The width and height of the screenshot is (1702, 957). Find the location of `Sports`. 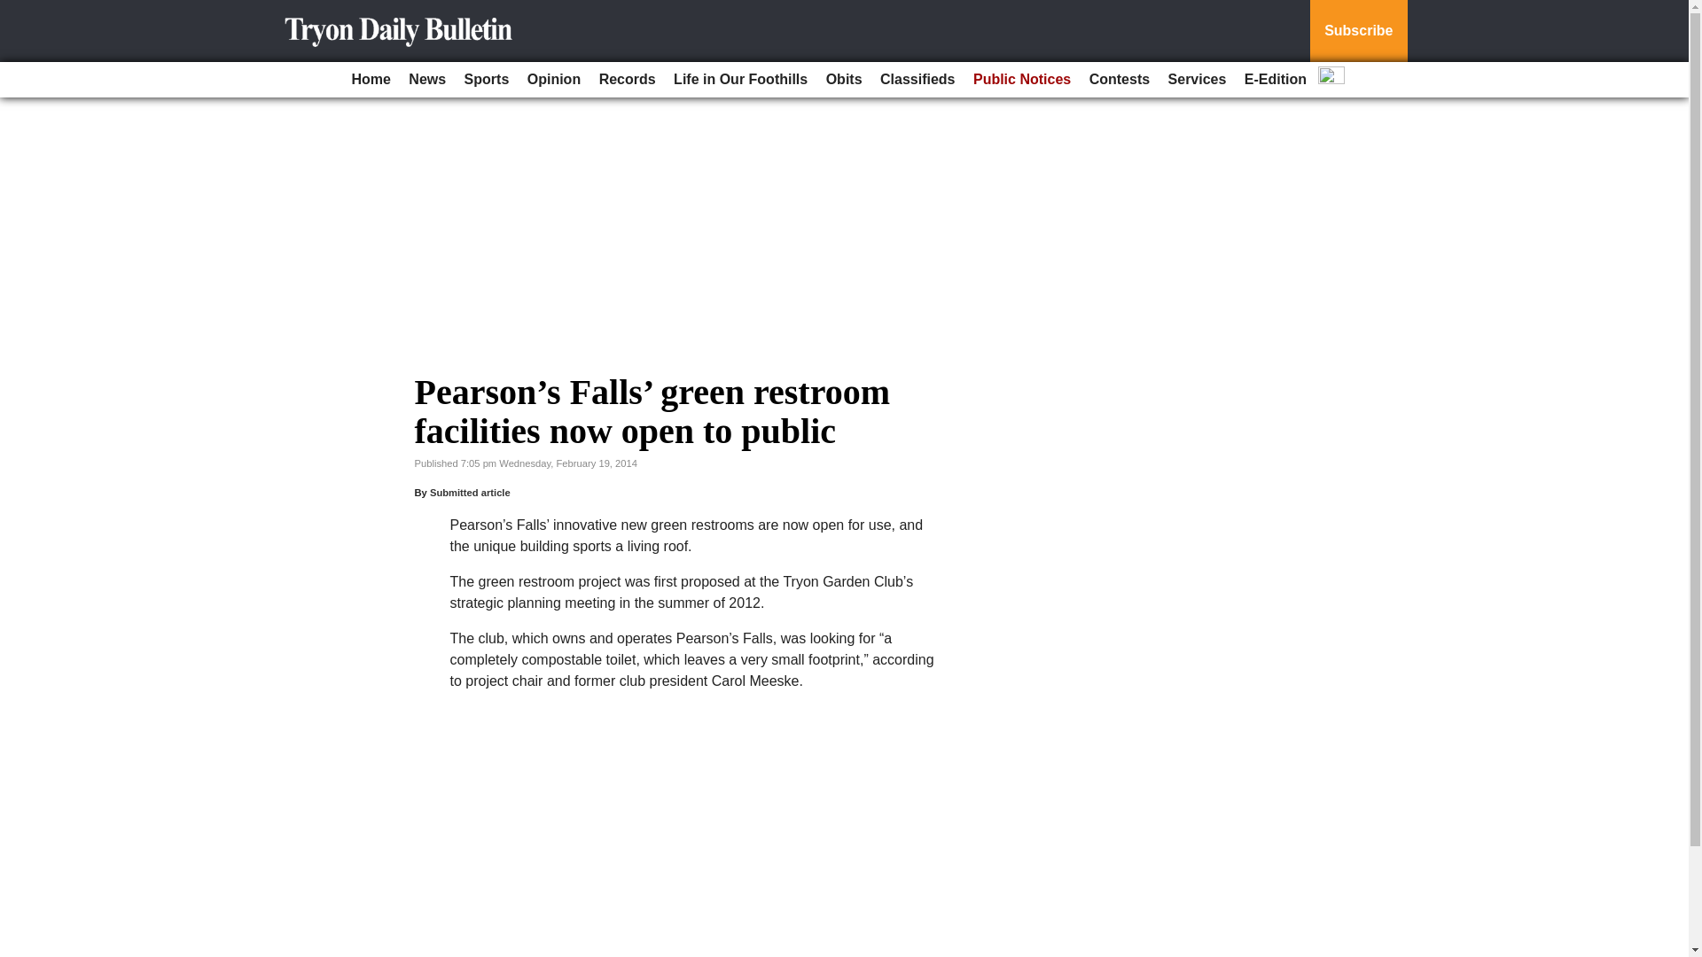

Sports is located at coordinates (488, 80).